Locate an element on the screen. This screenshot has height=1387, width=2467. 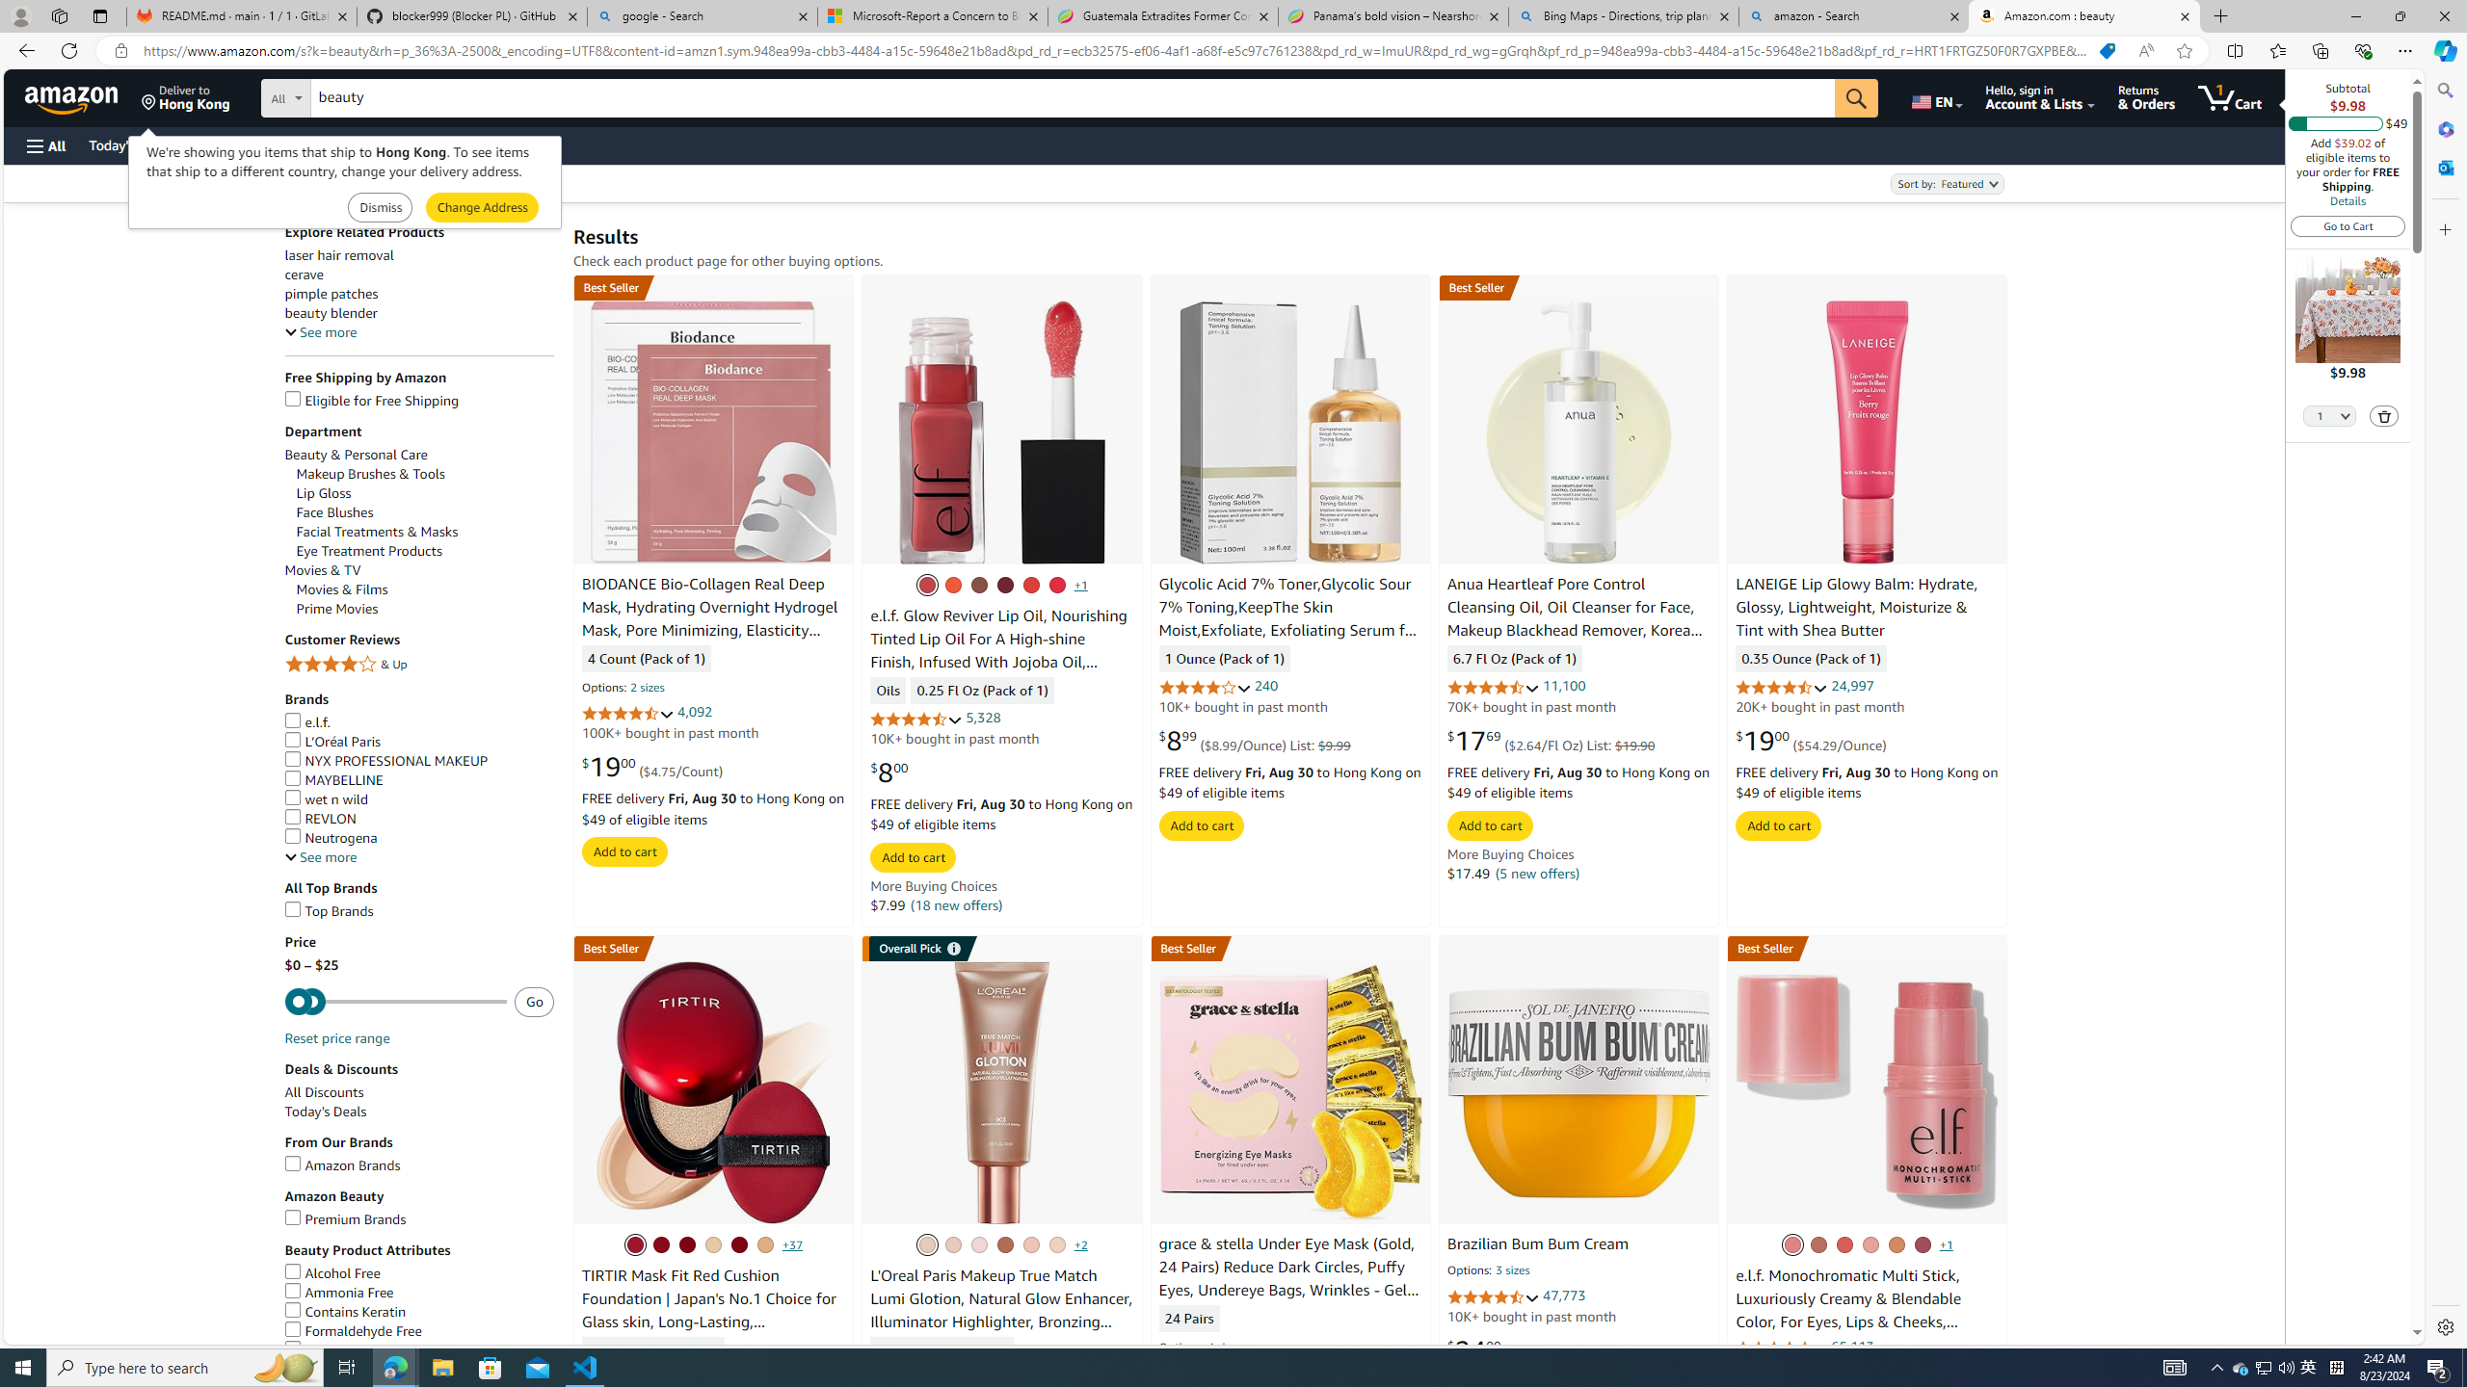
$8.99 ( $8.99 /Ounce) List: $9.99 is located at coordinates (1255, 741).